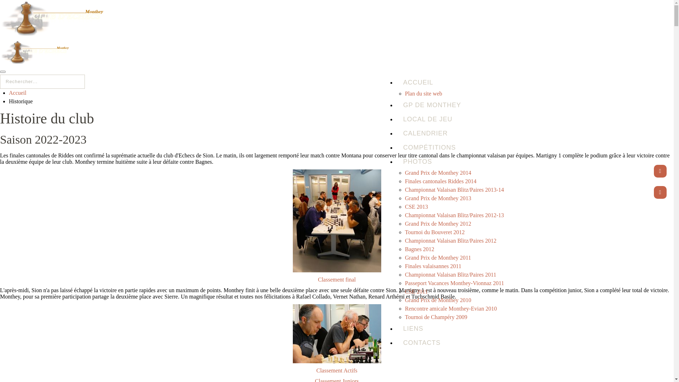 Image resolution: width=679 pixels, height=382 pixels. I want to click on Championnat Valaisan Blitz/Paires 2011, so click(451, 274).